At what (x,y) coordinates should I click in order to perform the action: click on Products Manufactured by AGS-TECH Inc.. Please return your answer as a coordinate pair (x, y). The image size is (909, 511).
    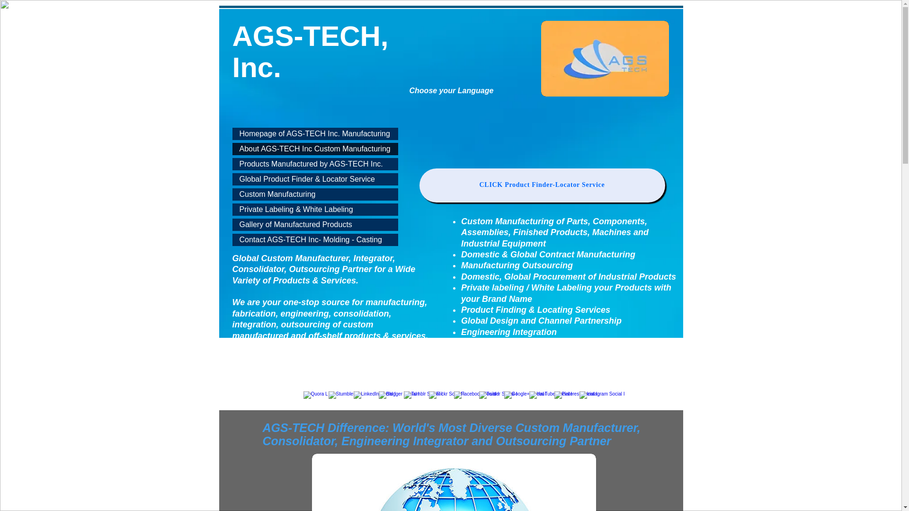
    Looking at the image, I should click on (314, 164).